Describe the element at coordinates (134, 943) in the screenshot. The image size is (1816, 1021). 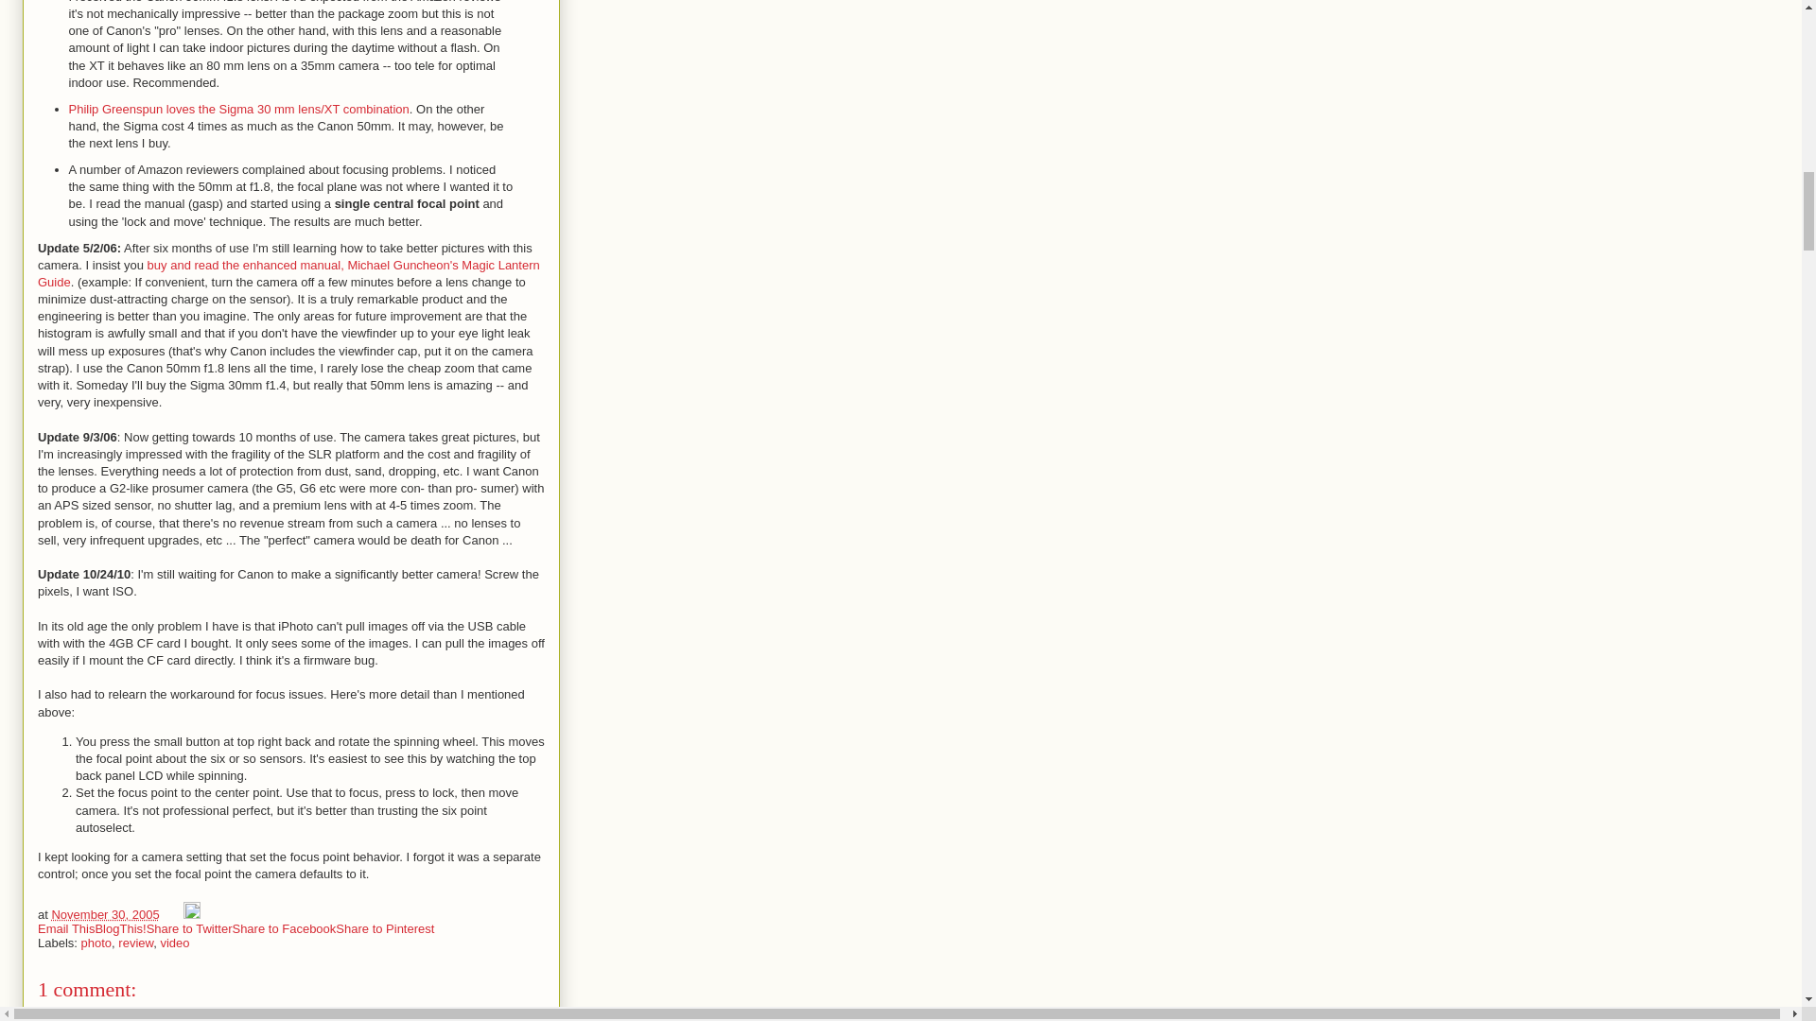
I see `review` at that location.